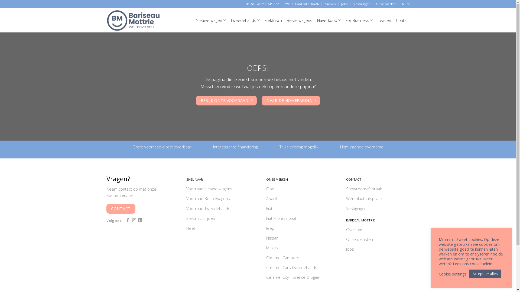  Describe the element at coordinates (378, 209) in the screenshot. I see `Vestigingen` at that location.